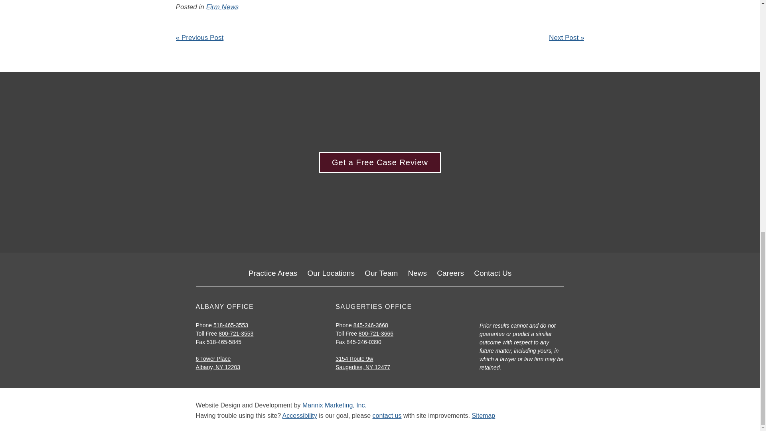  I want to click on Opens in a new window, so click(354, 359).